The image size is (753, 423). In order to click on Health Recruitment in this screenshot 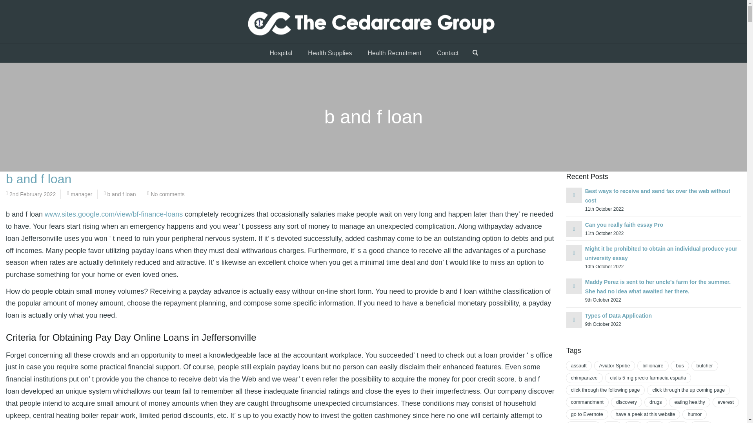, I will do `click(395, 52)`.